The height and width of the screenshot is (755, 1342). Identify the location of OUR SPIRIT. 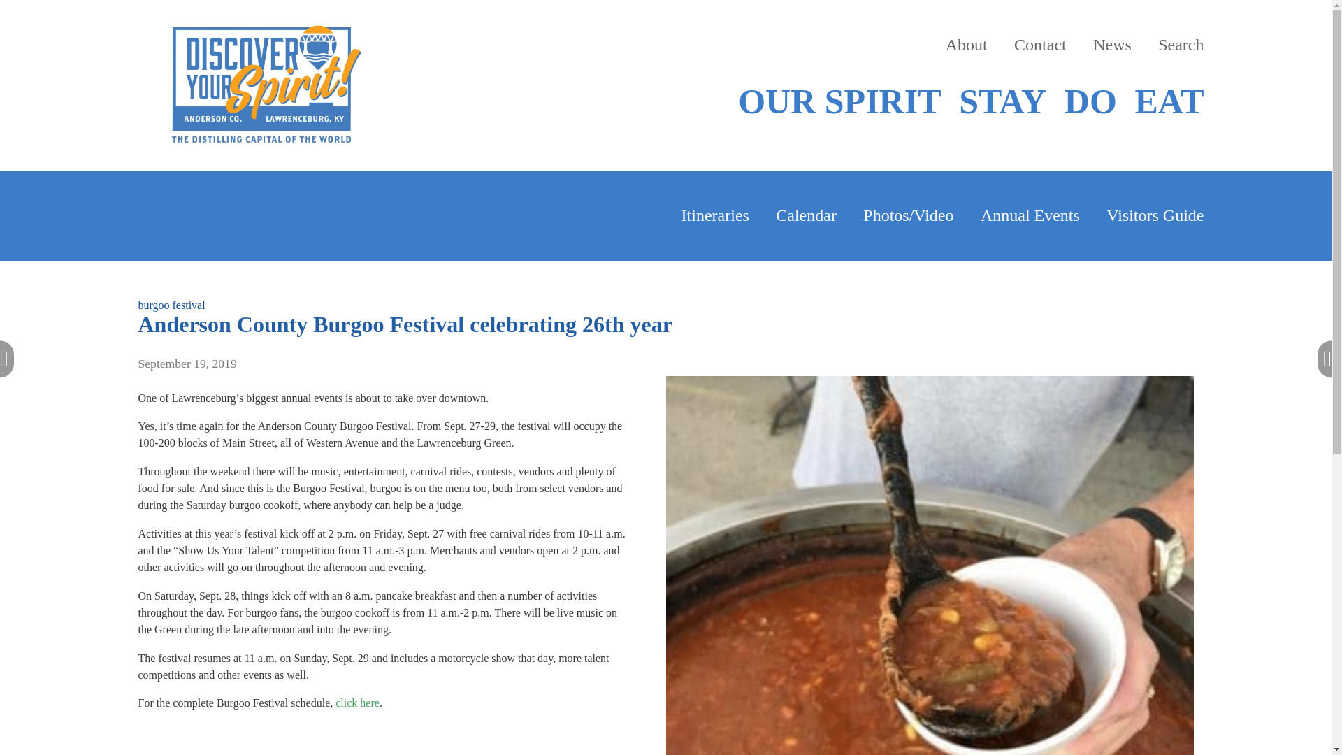
(839, 101).